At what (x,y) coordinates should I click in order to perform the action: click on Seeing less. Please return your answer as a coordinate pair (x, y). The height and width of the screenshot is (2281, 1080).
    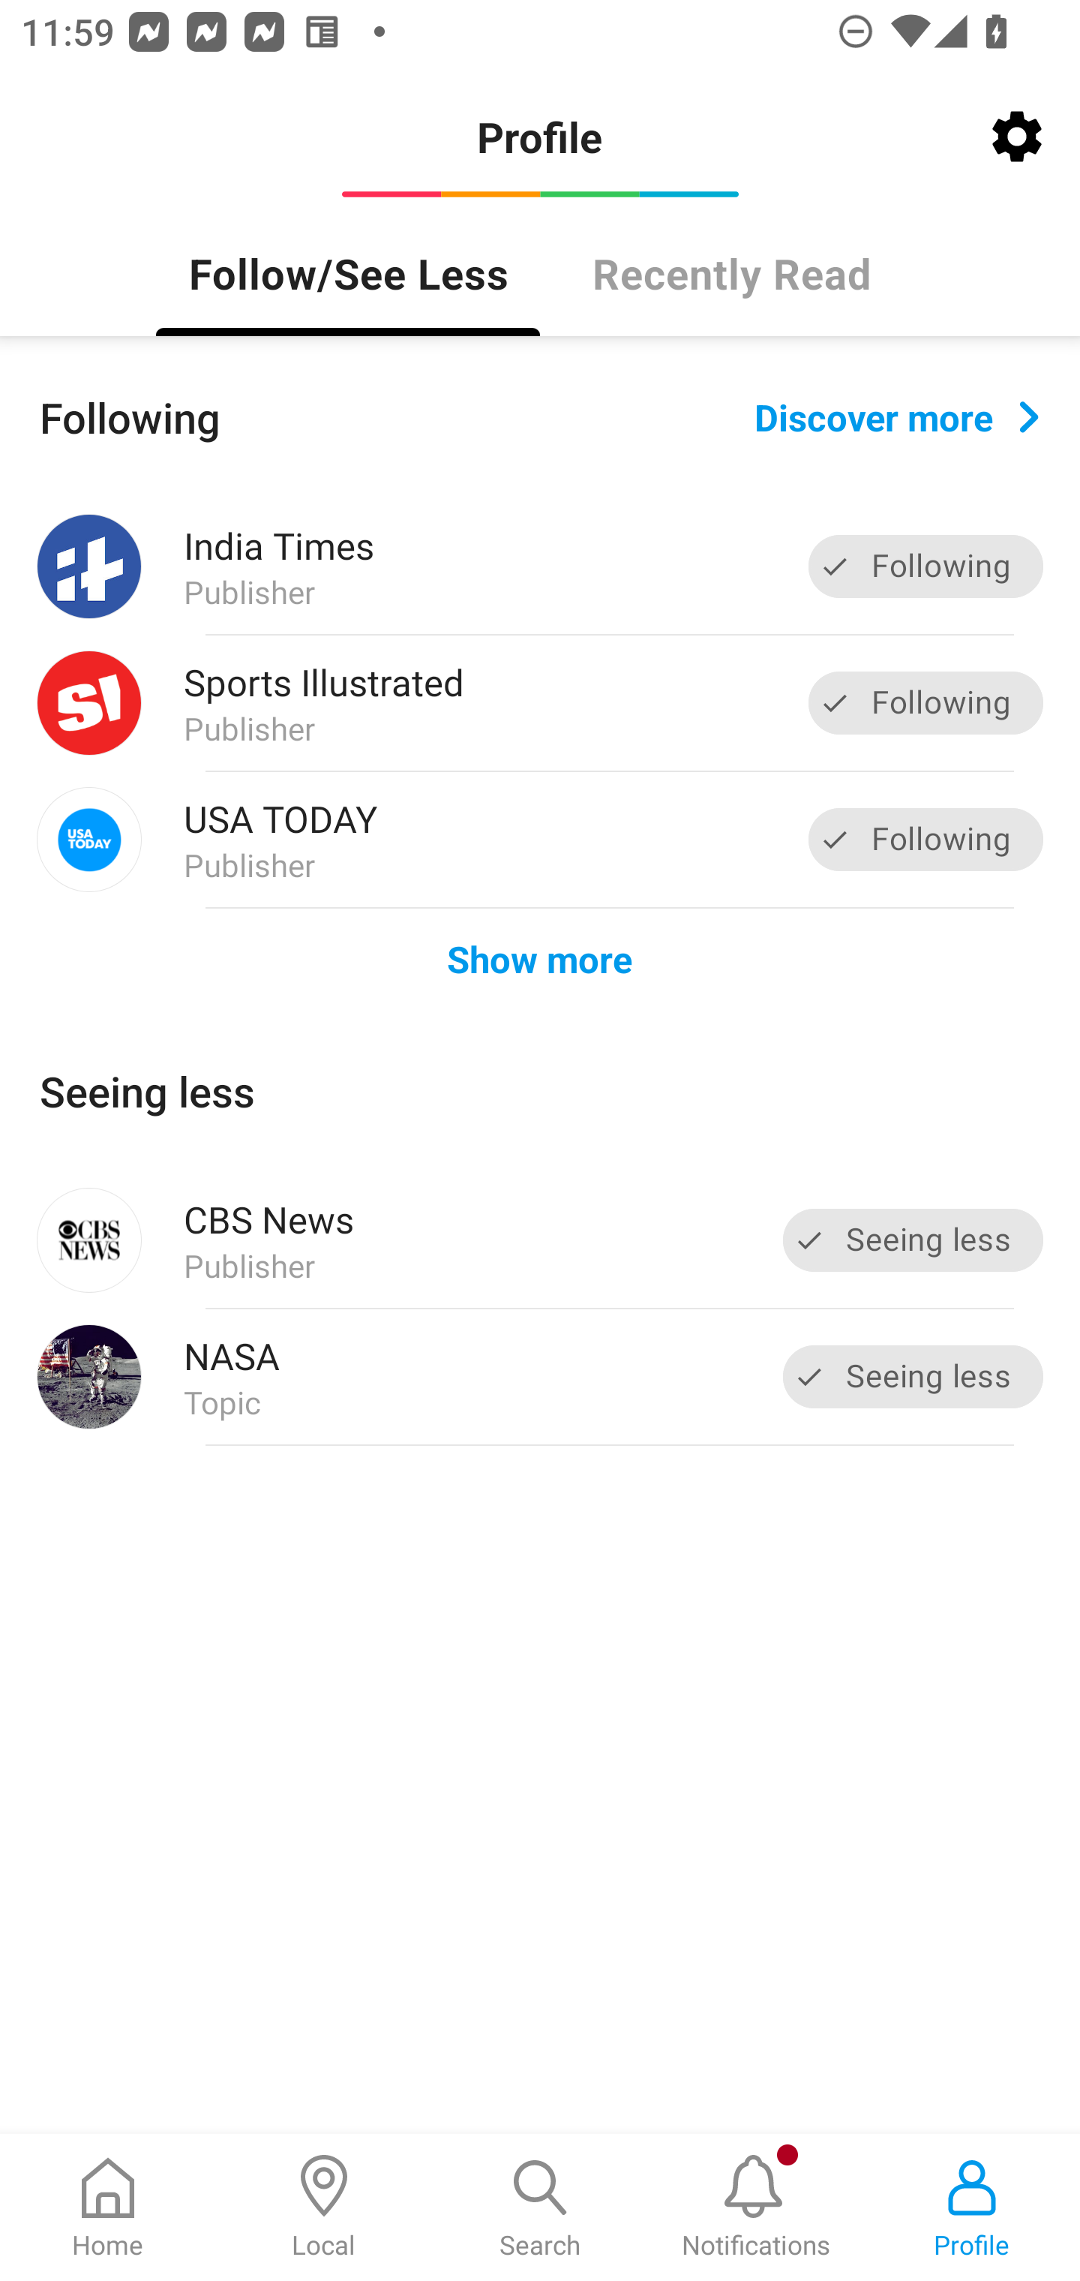
    Looking at the image, I should click on (913, 1376).